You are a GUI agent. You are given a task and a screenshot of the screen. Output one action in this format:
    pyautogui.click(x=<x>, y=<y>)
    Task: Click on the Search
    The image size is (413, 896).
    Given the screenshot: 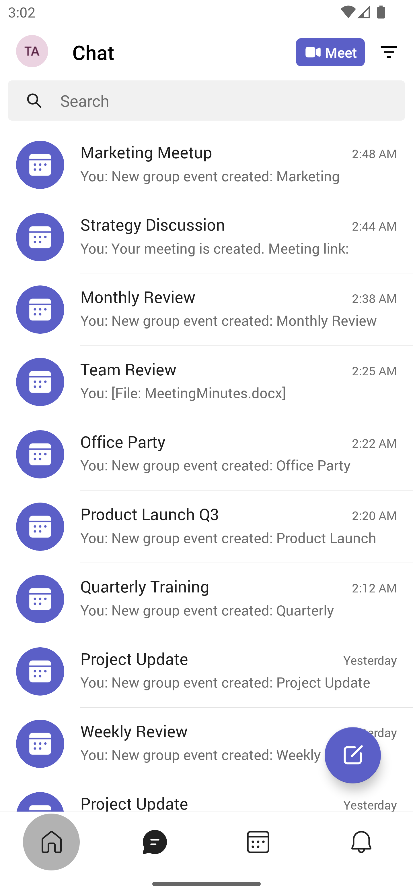 What is the action you would take?
    pyautogui.click(x=233, y=101)
    